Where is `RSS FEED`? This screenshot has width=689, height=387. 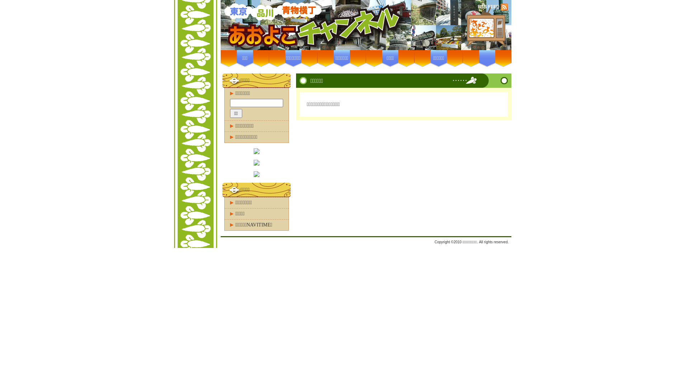 RSS FEED is located at coordinates (489, 7).